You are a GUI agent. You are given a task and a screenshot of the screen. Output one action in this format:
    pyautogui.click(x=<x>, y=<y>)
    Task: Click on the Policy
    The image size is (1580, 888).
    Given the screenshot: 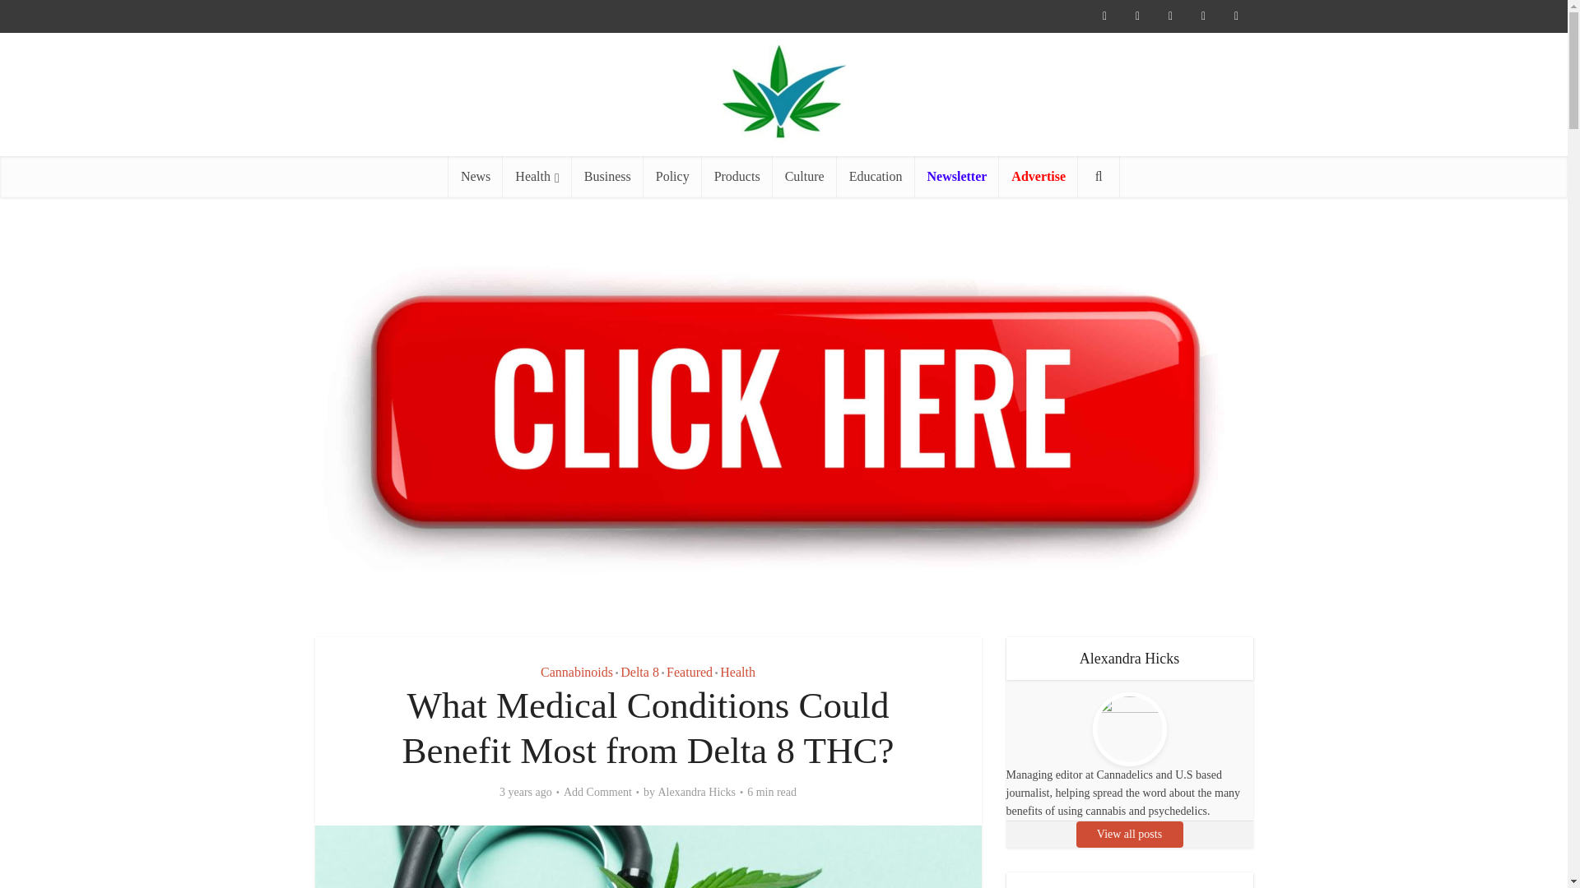 What is the action you would take?
    pyautogui.click(x=671, y=176)
    